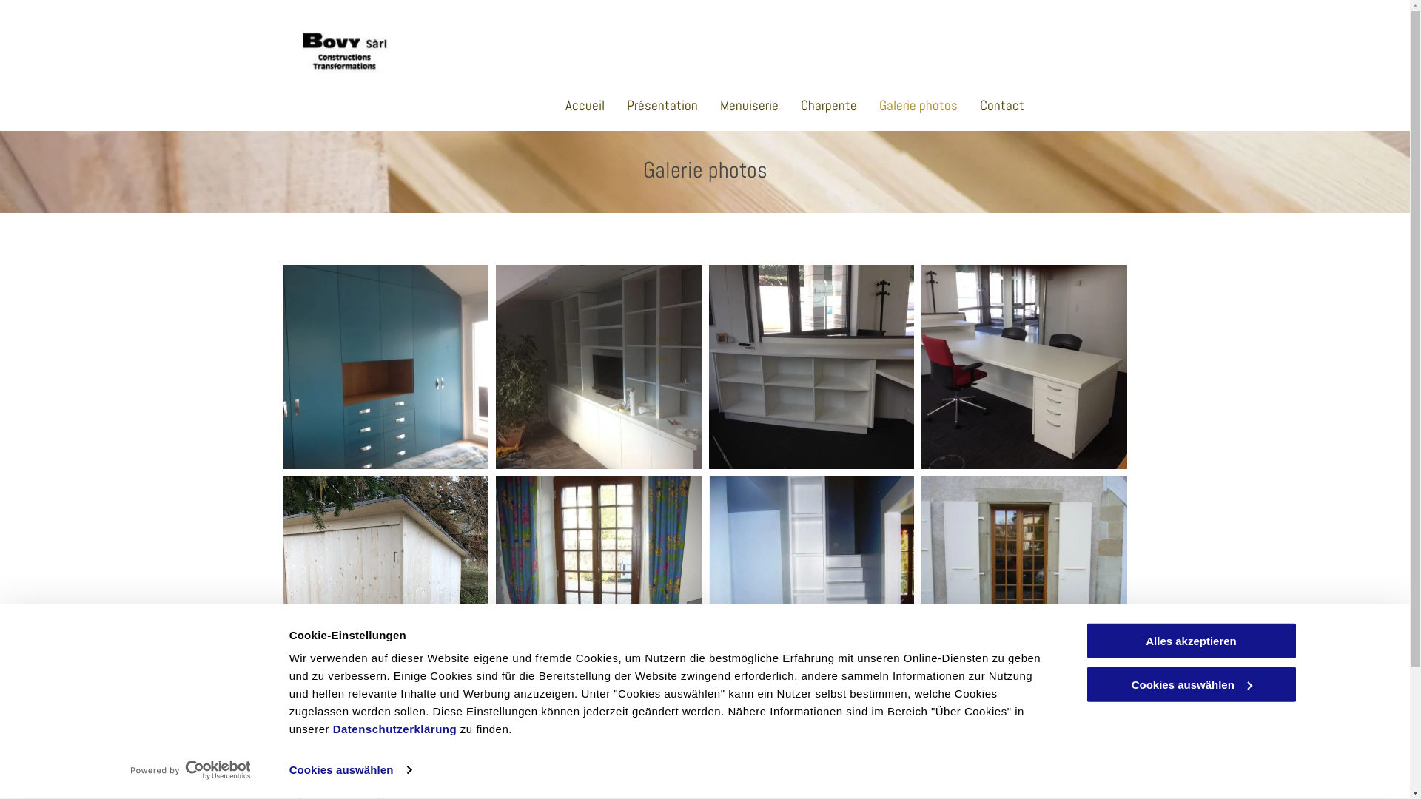 This screenshot has width=1421, height=799. Describe the element at coordinates (918, 105) in the screenshot. I see `Galerie photos` at that location.